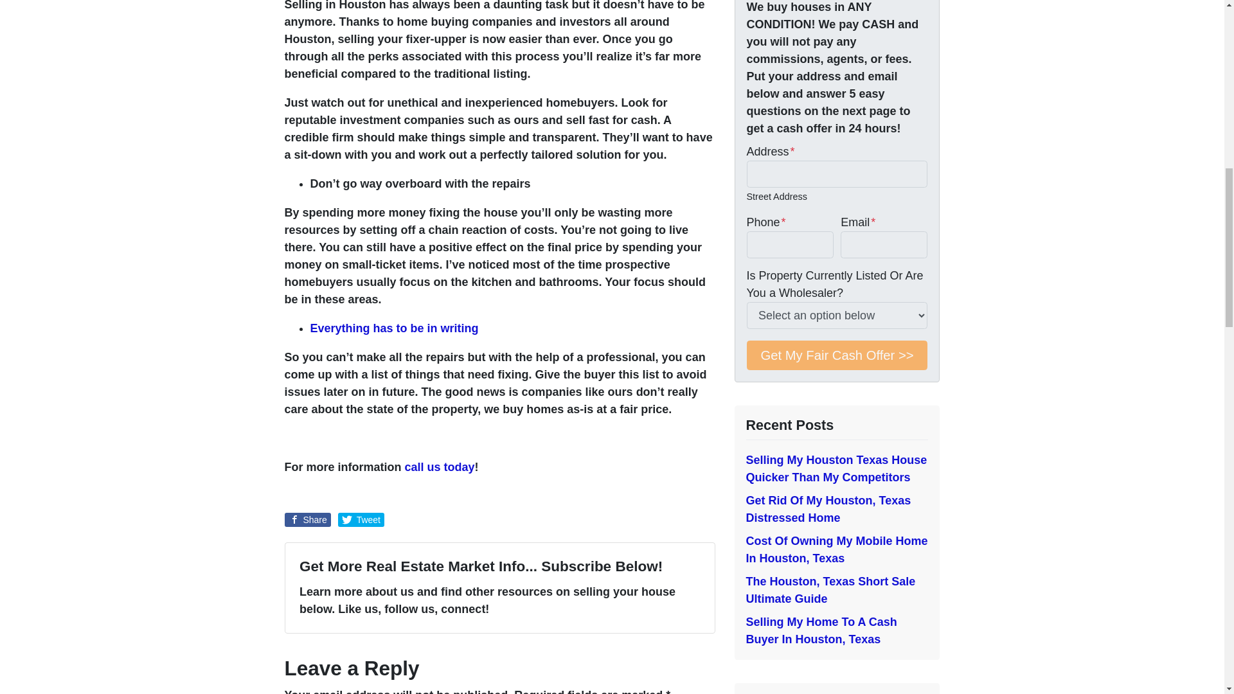 This screenshot has width=1234, height=694. What do you see at coordinates (836, 549) in the screenshot?
I see `Cost Of Owning My Mobile Home In Houston, Texas` at bounding box center [836, 549].